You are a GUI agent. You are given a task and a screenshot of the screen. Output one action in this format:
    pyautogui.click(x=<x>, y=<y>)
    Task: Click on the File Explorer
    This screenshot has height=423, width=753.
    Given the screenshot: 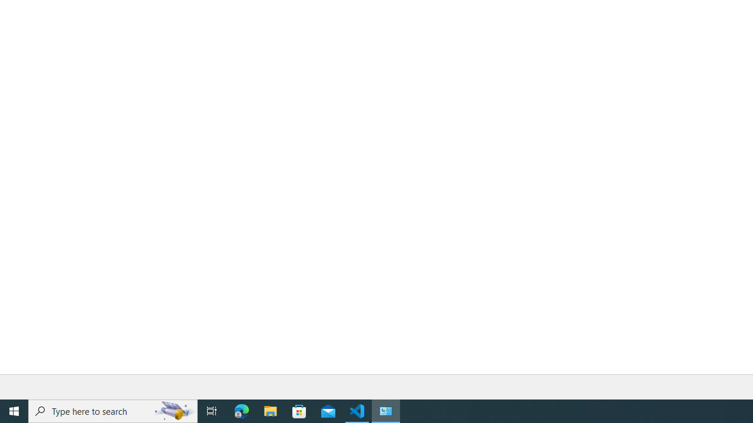 What is the action you would take?
    pyautogui.click(x=271, y=411)
    